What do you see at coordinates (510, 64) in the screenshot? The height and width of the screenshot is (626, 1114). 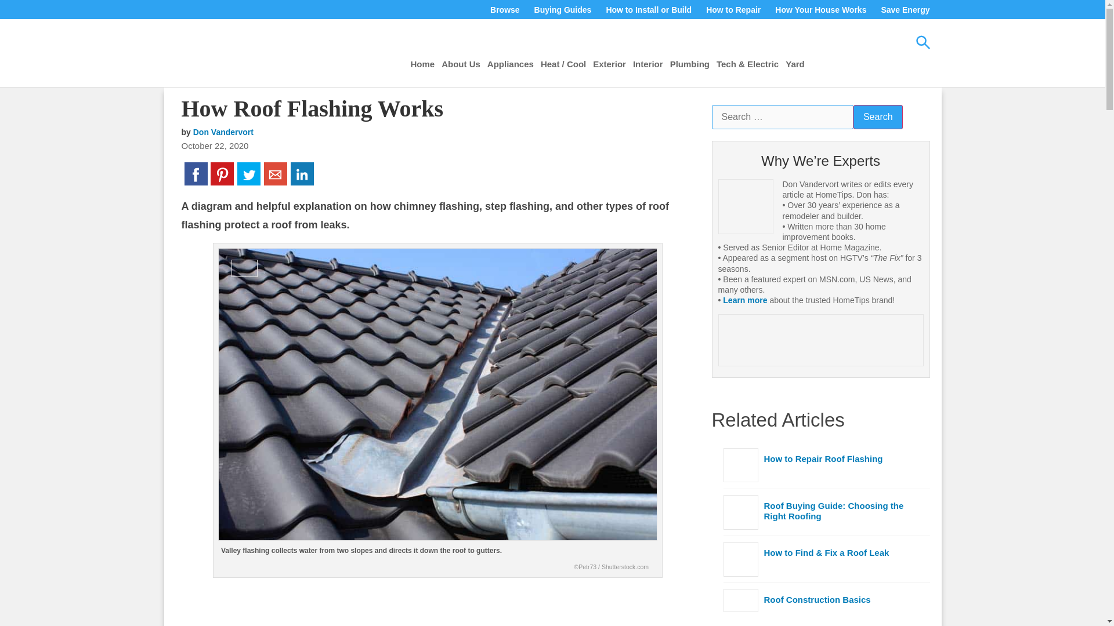 I see `Appliances` at bounding box center [510, 64].